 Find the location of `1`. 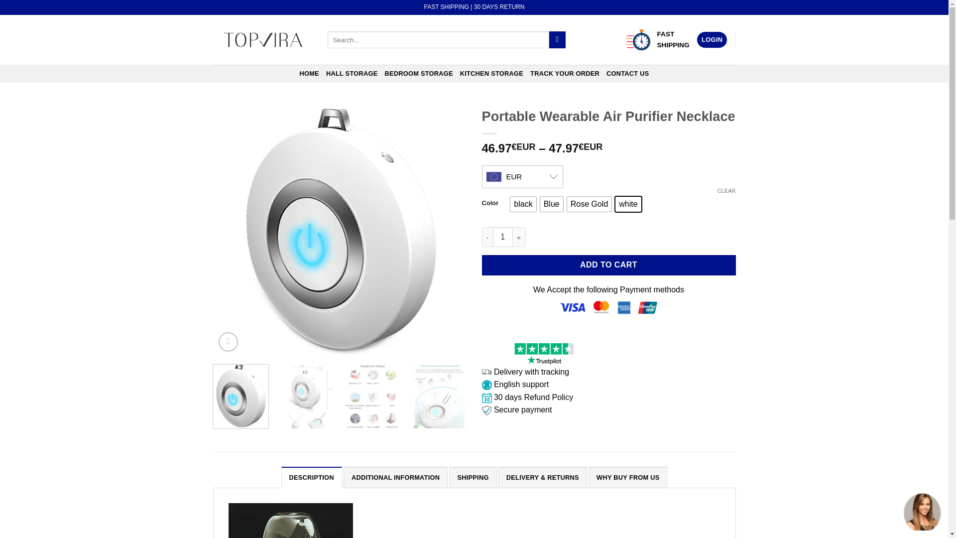

1 is located at coordinates (503, 237).